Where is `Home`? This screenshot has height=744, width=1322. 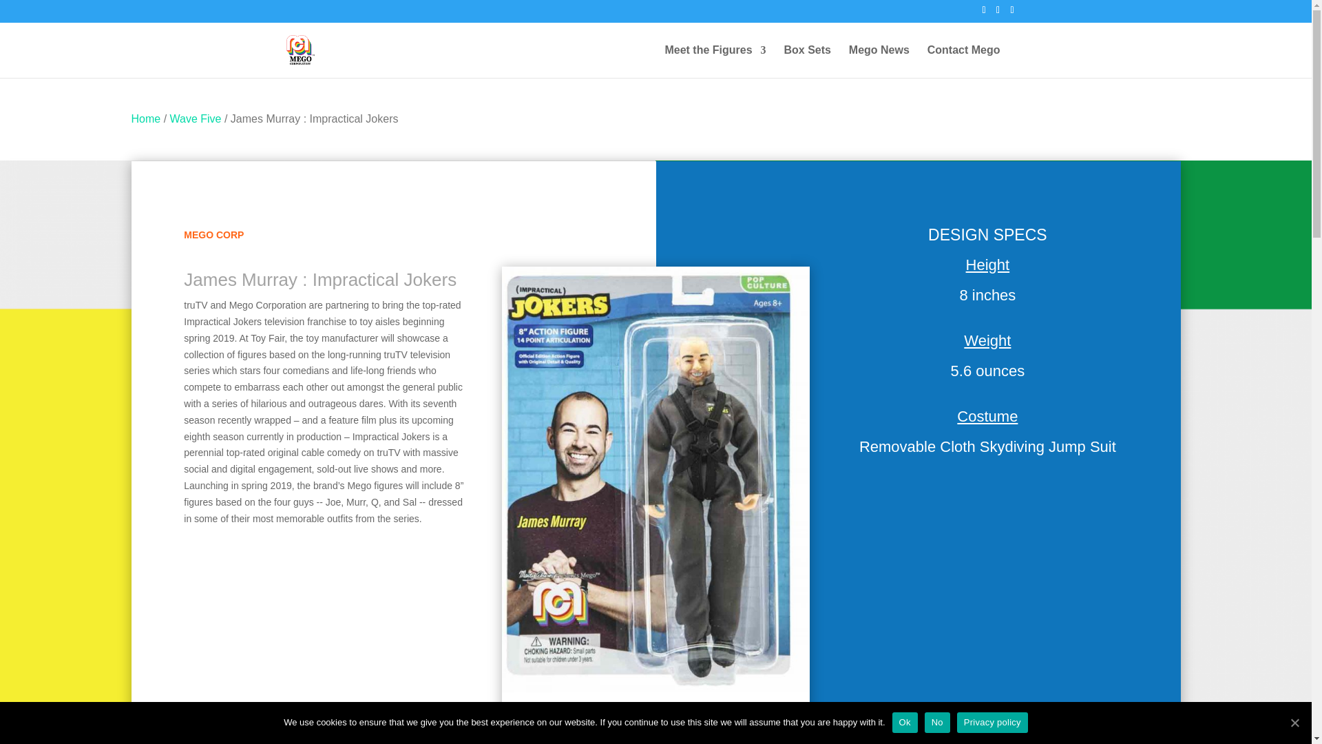 Home is located at coordinates (145, 118).